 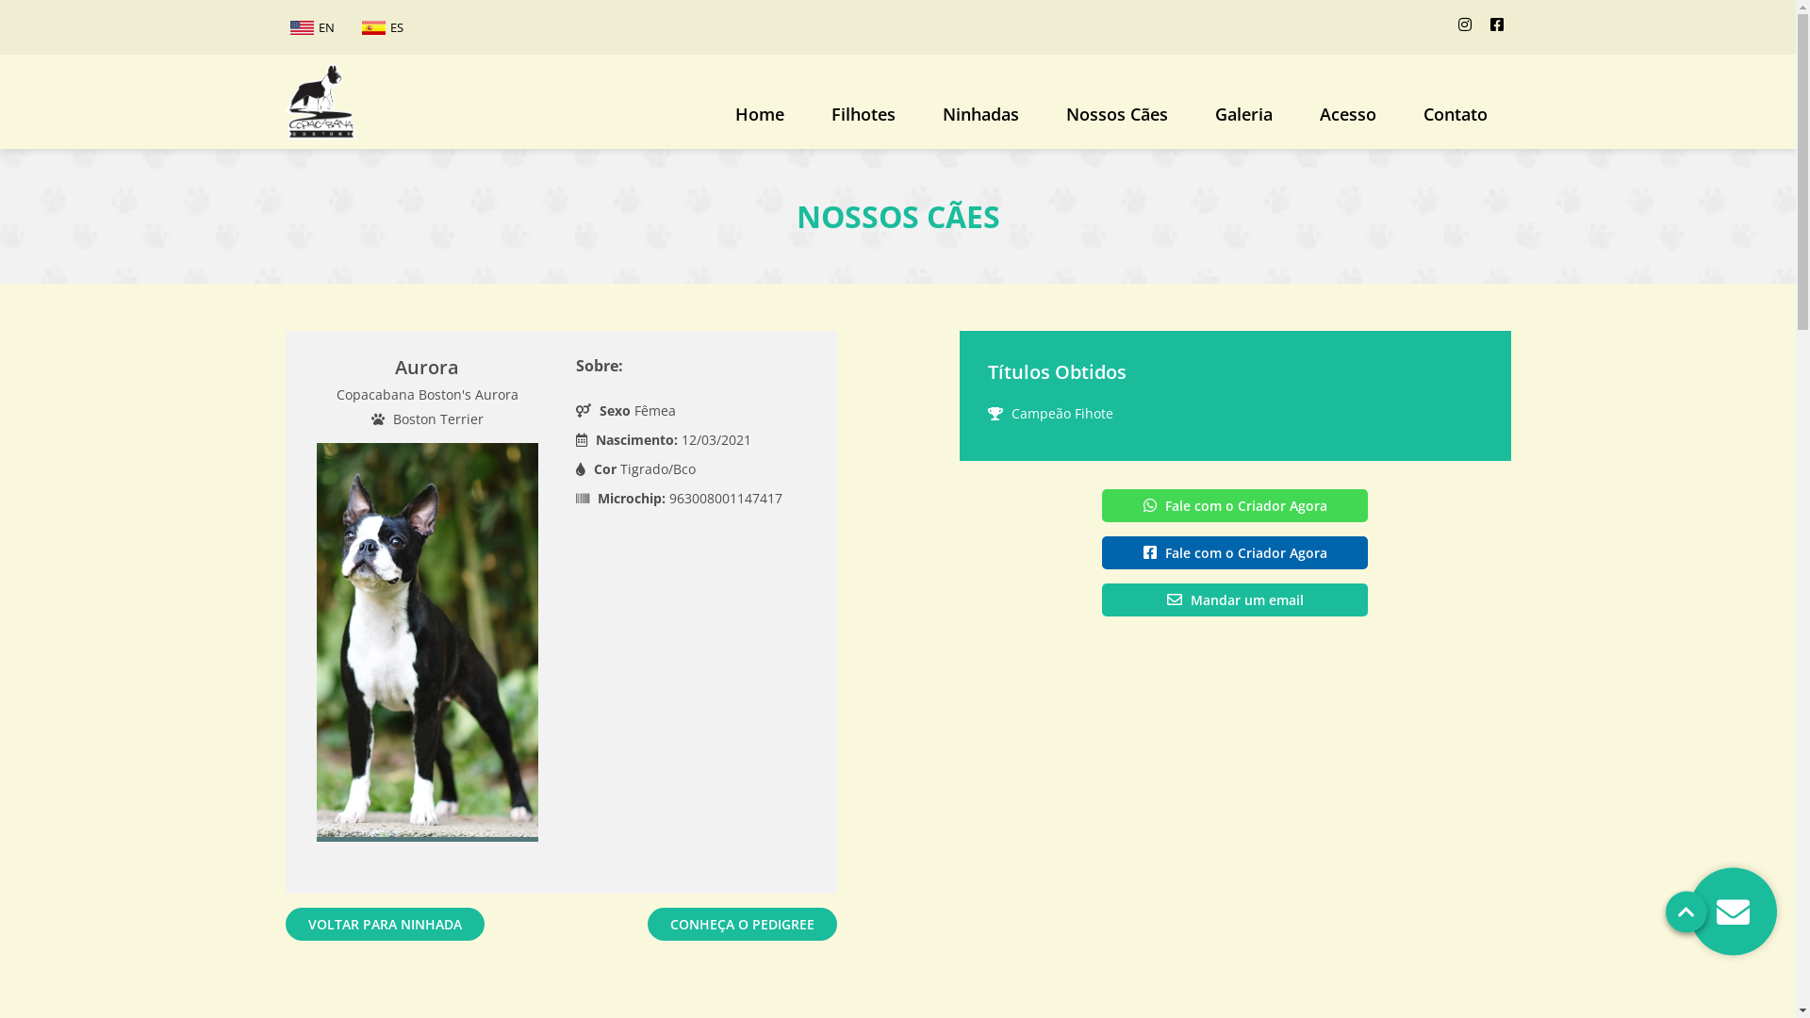 I want to click on EN, so click(x=311, y=27).